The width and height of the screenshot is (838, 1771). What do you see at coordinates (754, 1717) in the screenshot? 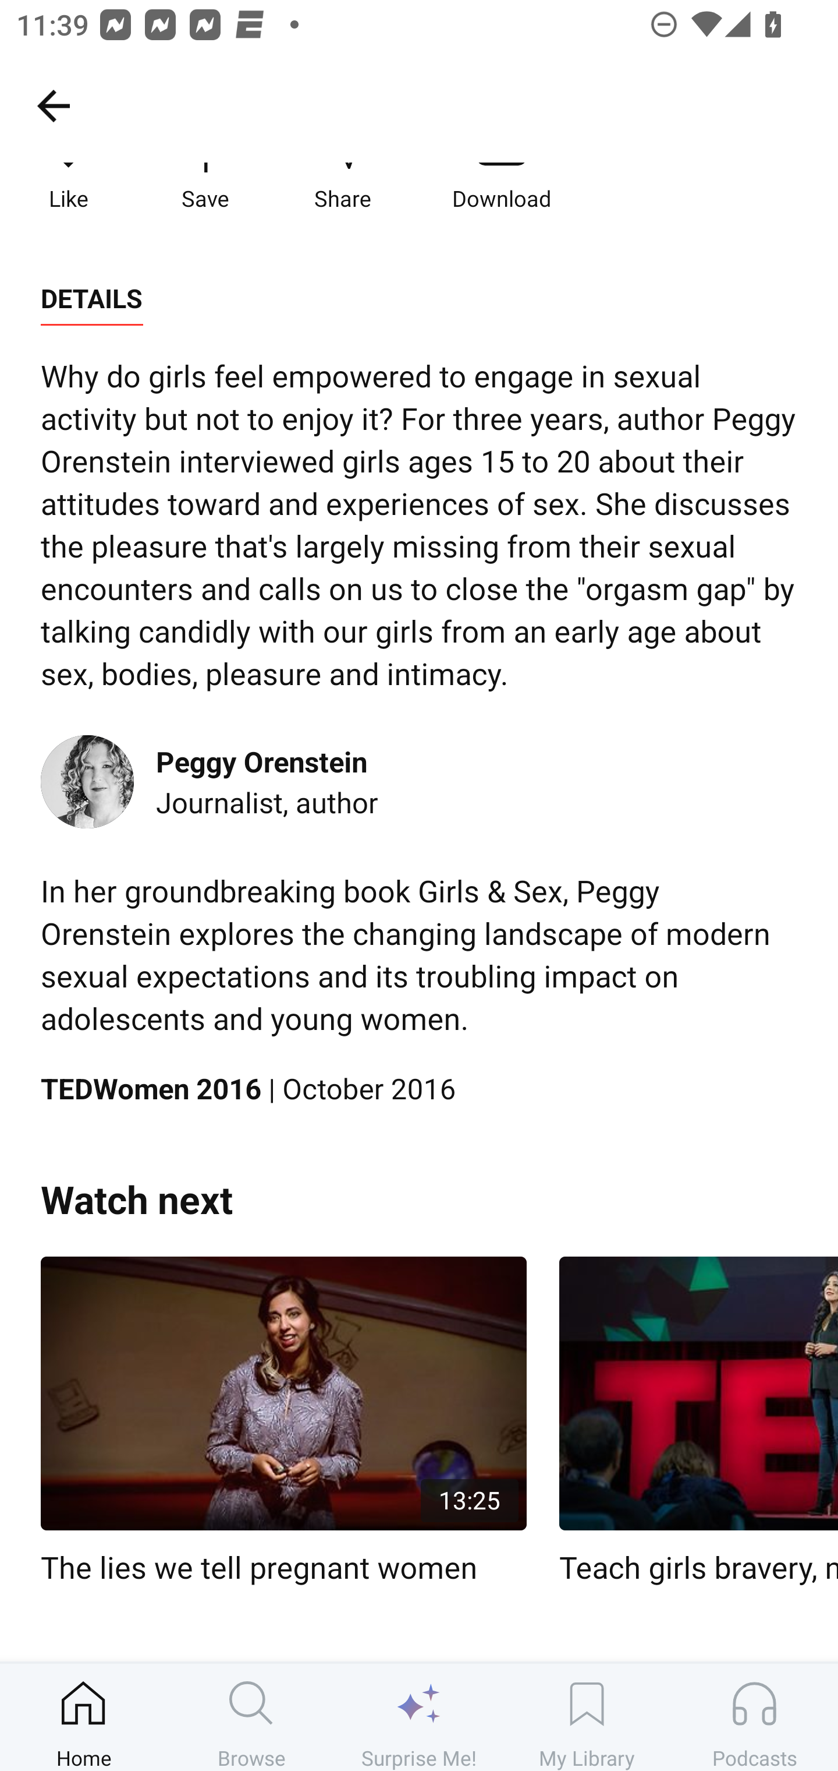
I see `Podcasts` at bounding box center [754, 1717].